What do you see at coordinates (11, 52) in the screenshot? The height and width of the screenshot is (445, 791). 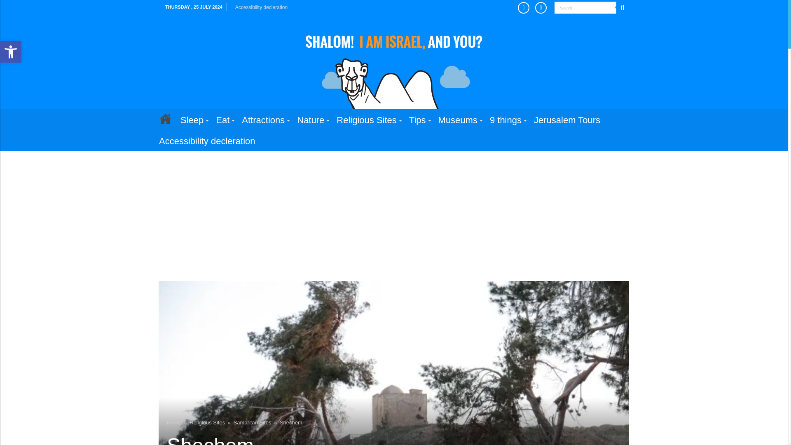 I see `Accessibility Tools` at bounding box center [11, 52].